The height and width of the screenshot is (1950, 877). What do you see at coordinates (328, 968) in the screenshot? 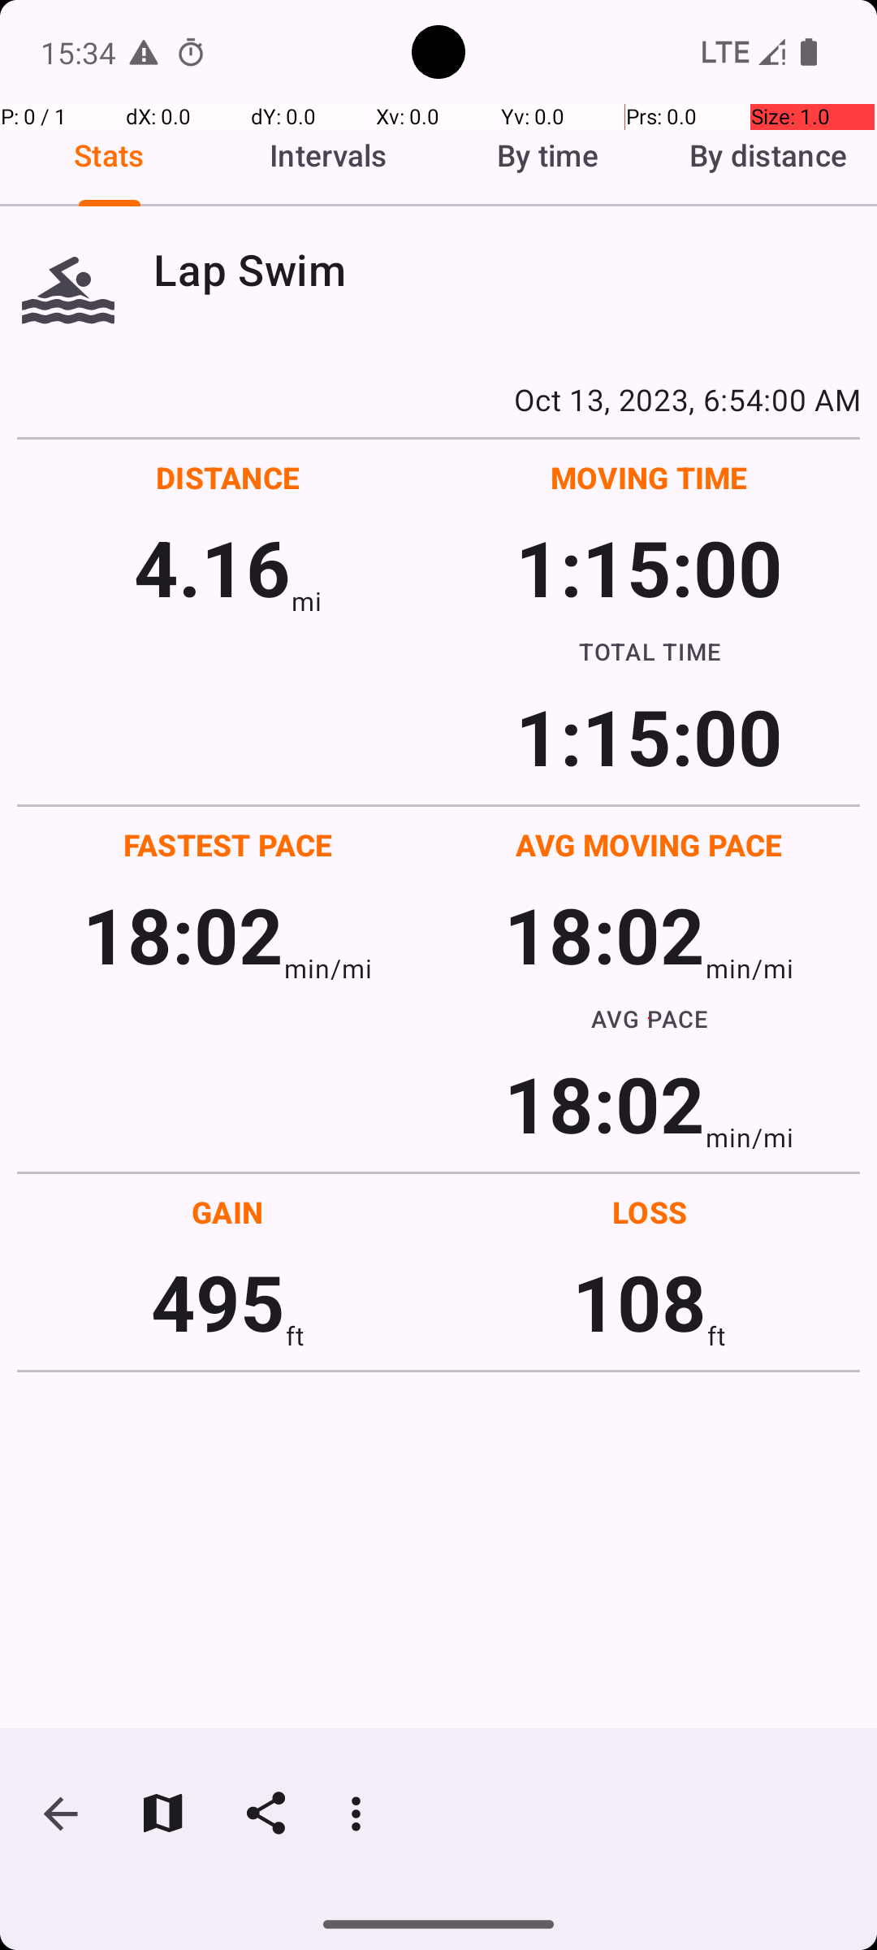
I see `min/mi` at bounding box center [328, 968].